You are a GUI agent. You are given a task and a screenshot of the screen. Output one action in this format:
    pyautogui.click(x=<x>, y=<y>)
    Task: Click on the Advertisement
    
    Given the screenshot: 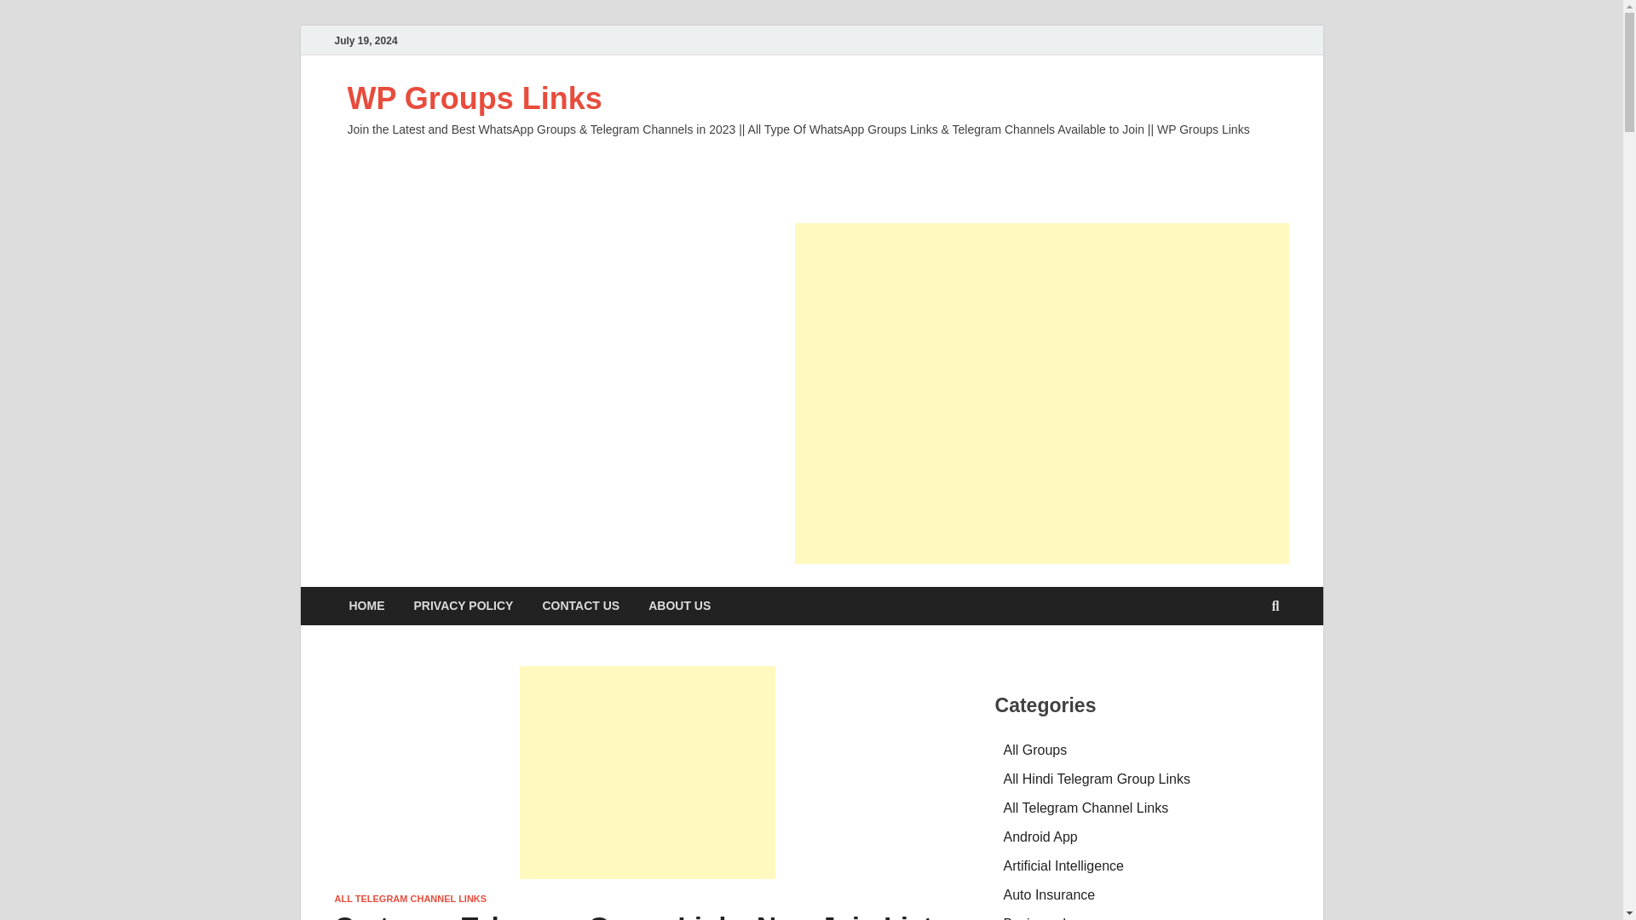 What is the action you would take?
    pyautogui.click(x=648, y=772)
    